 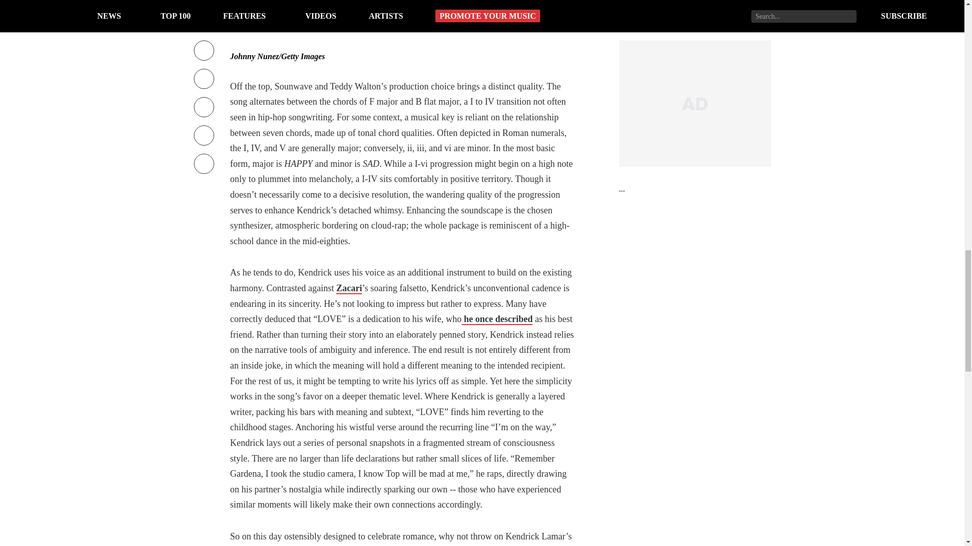 What do you see at coordinates (497, 320) in the screenshot?
I see `he once described` at bounding box center [497, 320].